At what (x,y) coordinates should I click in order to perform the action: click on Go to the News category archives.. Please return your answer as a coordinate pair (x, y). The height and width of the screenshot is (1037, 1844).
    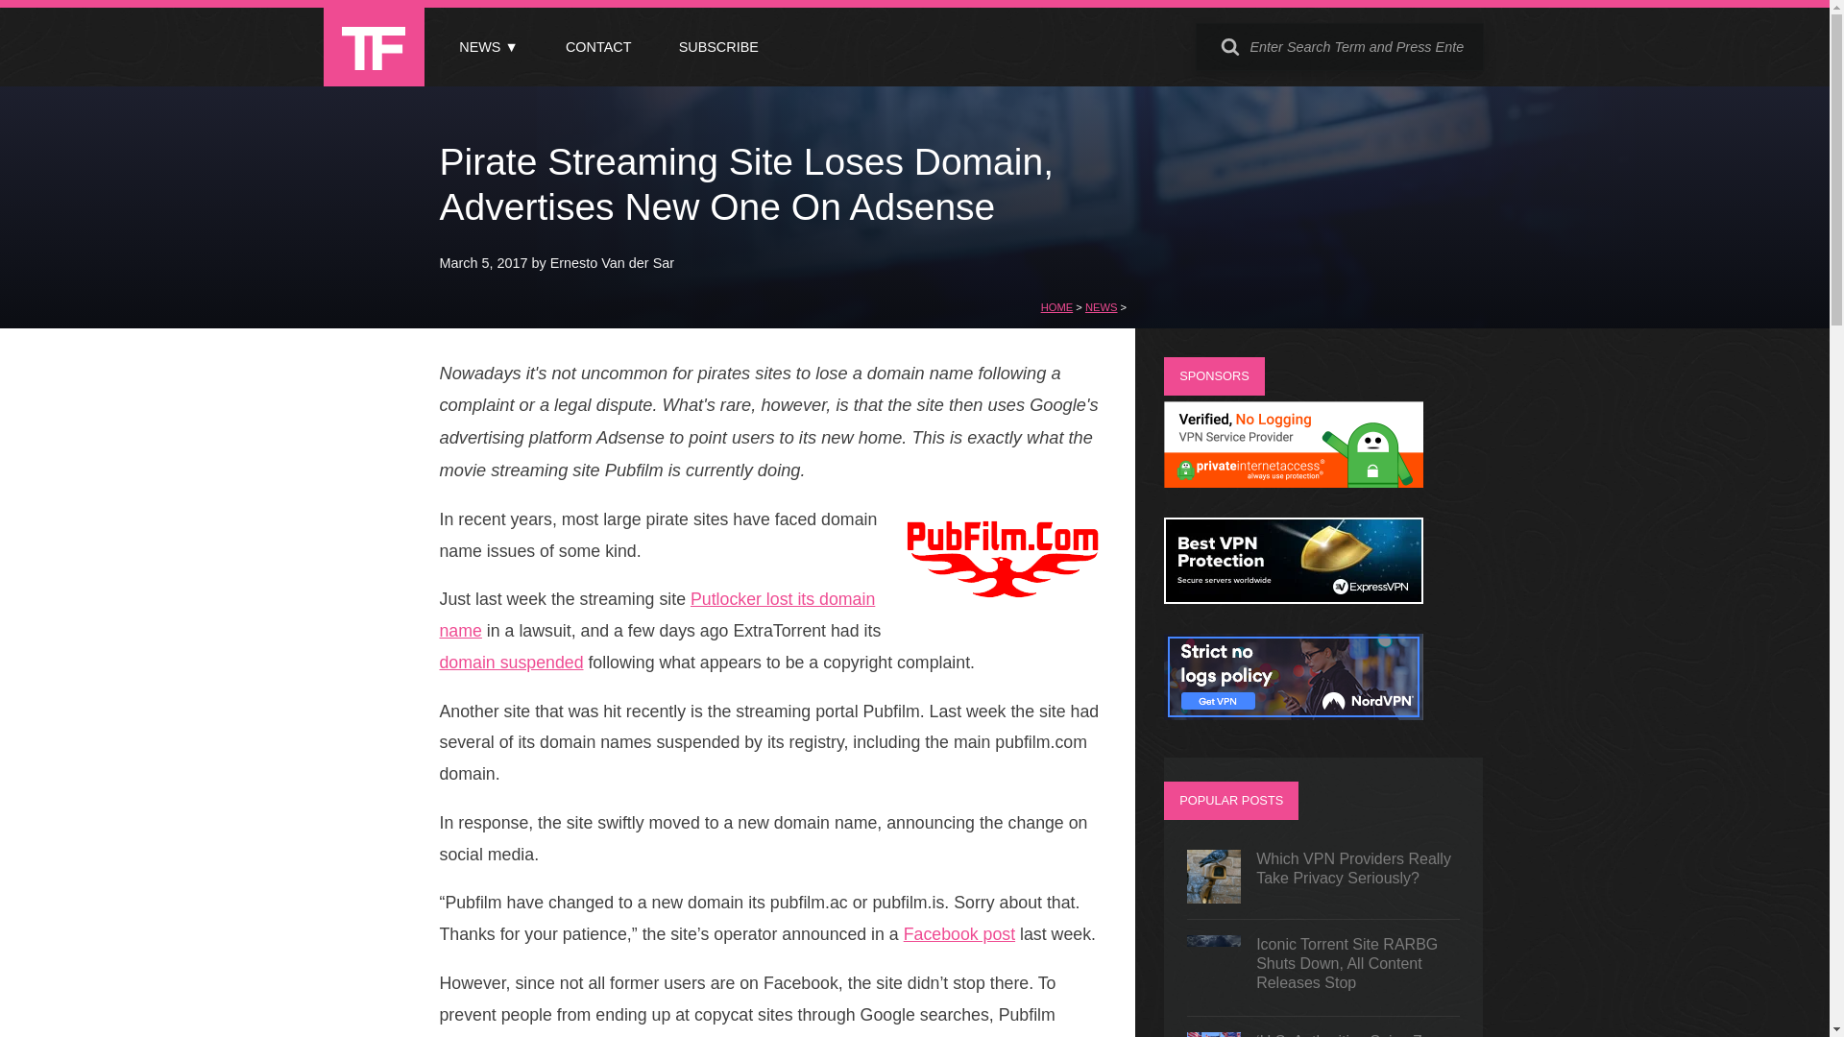
    Looking at the image, I should click on (1101, 307).